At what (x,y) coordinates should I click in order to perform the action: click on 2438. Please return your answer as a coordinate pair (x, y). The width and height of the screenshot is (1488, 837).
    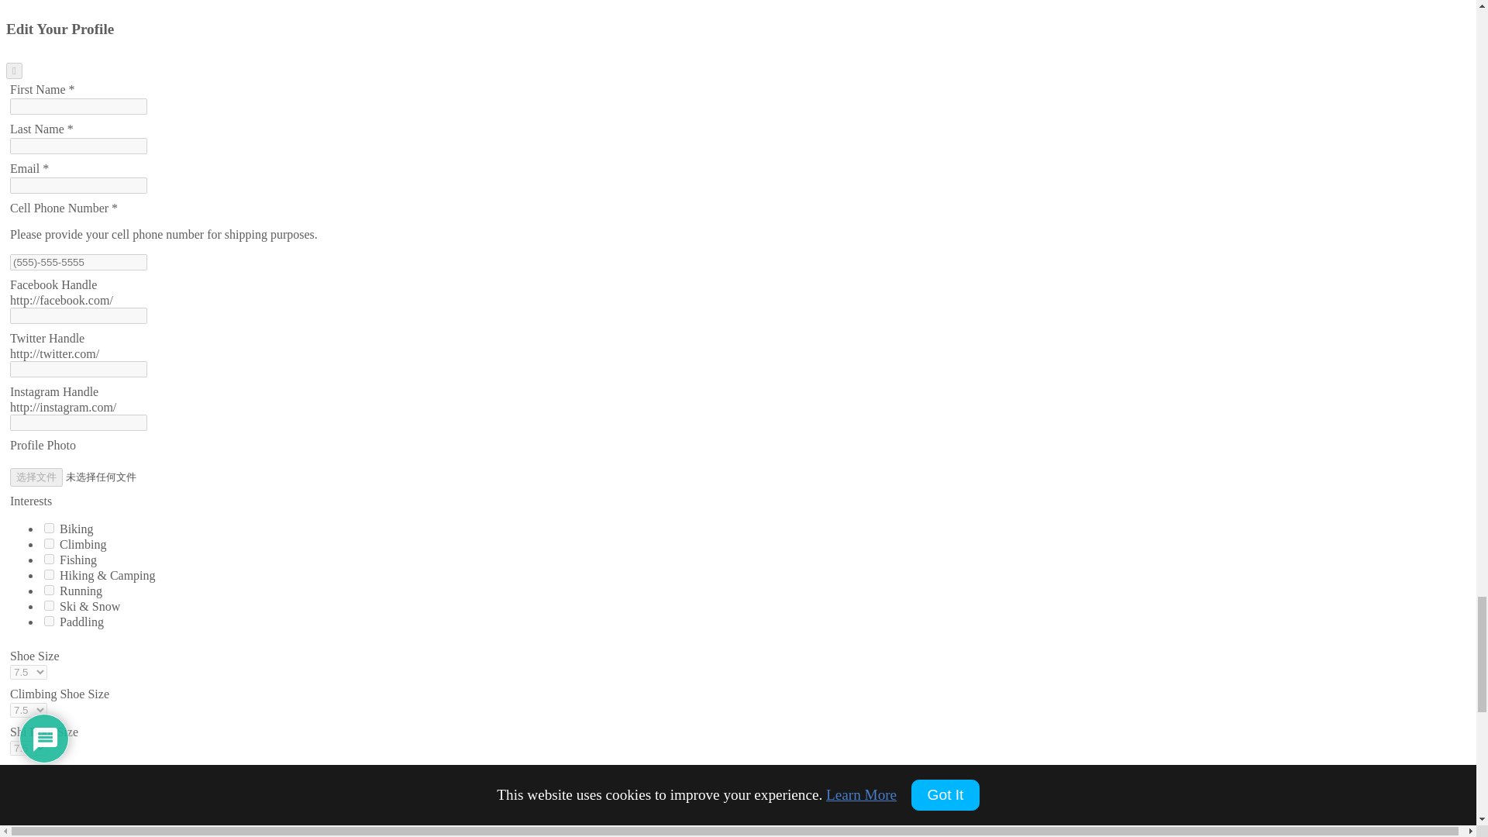
    Looking at the image, I should click on (49, 544).